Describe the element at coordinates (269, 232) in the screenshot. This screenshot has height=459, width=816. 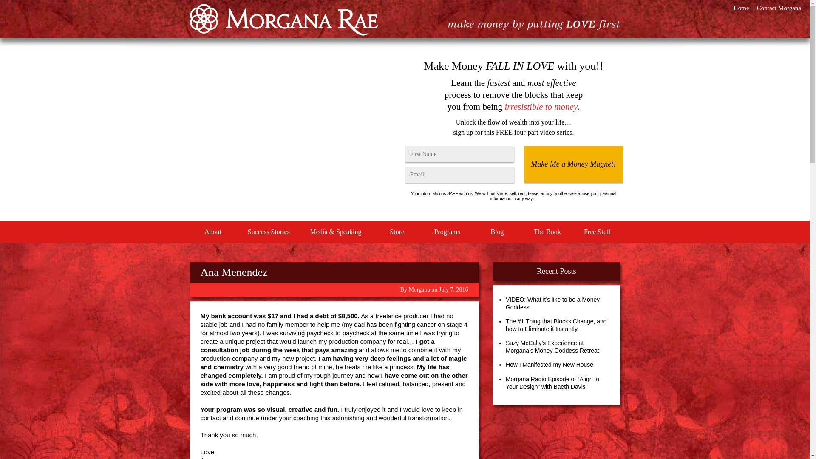
I see `Success Stories` at that location.